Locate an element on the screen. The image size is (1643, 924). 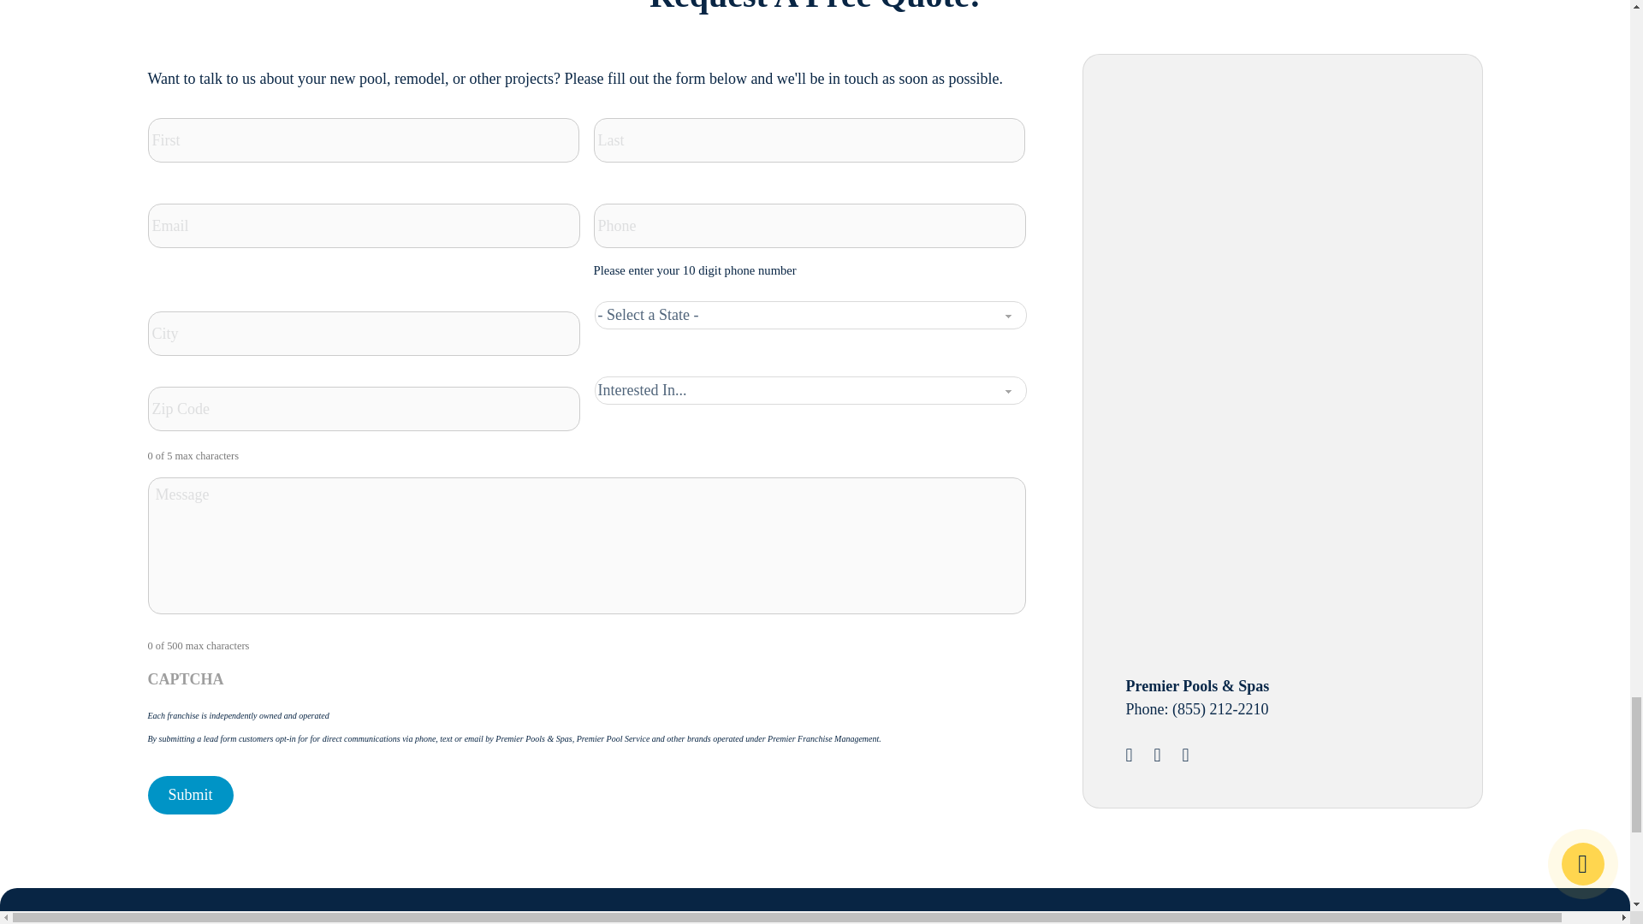
Submit is located at coordinates (190, 795).